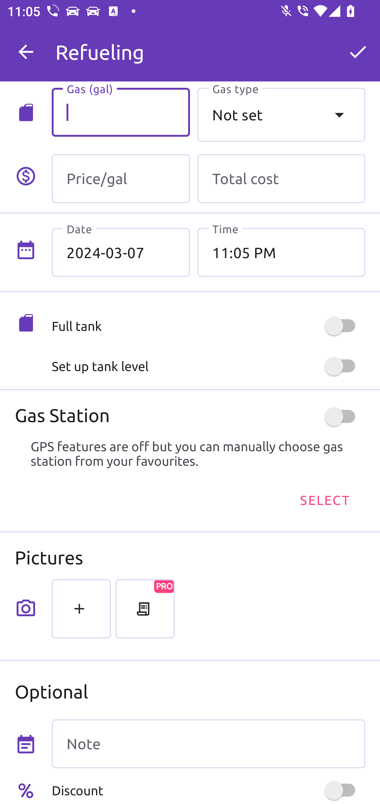  What do you see at coordinates (121, 252) in the screenshot?
I see `2024-03-07` at bounding box center [121, 252].